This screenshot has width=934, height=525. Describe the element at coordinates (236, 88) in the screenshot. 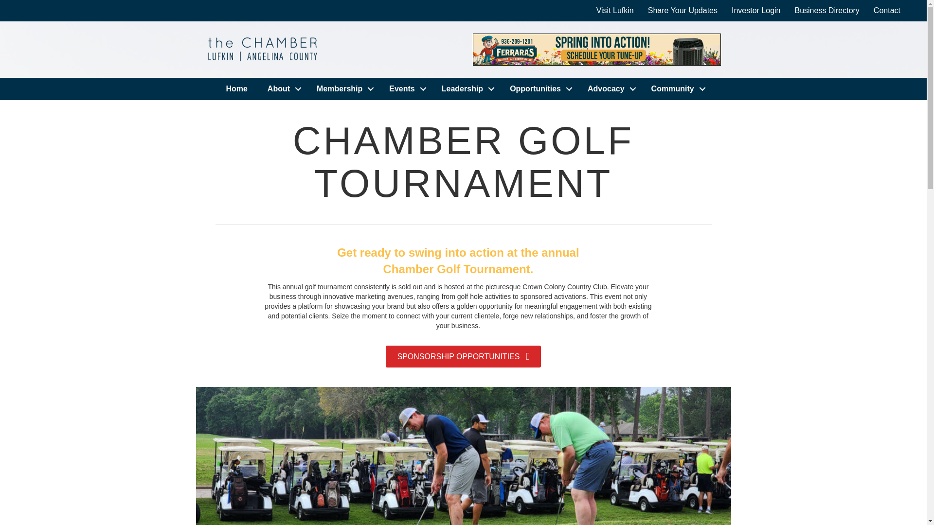

I see `Home` at that location.